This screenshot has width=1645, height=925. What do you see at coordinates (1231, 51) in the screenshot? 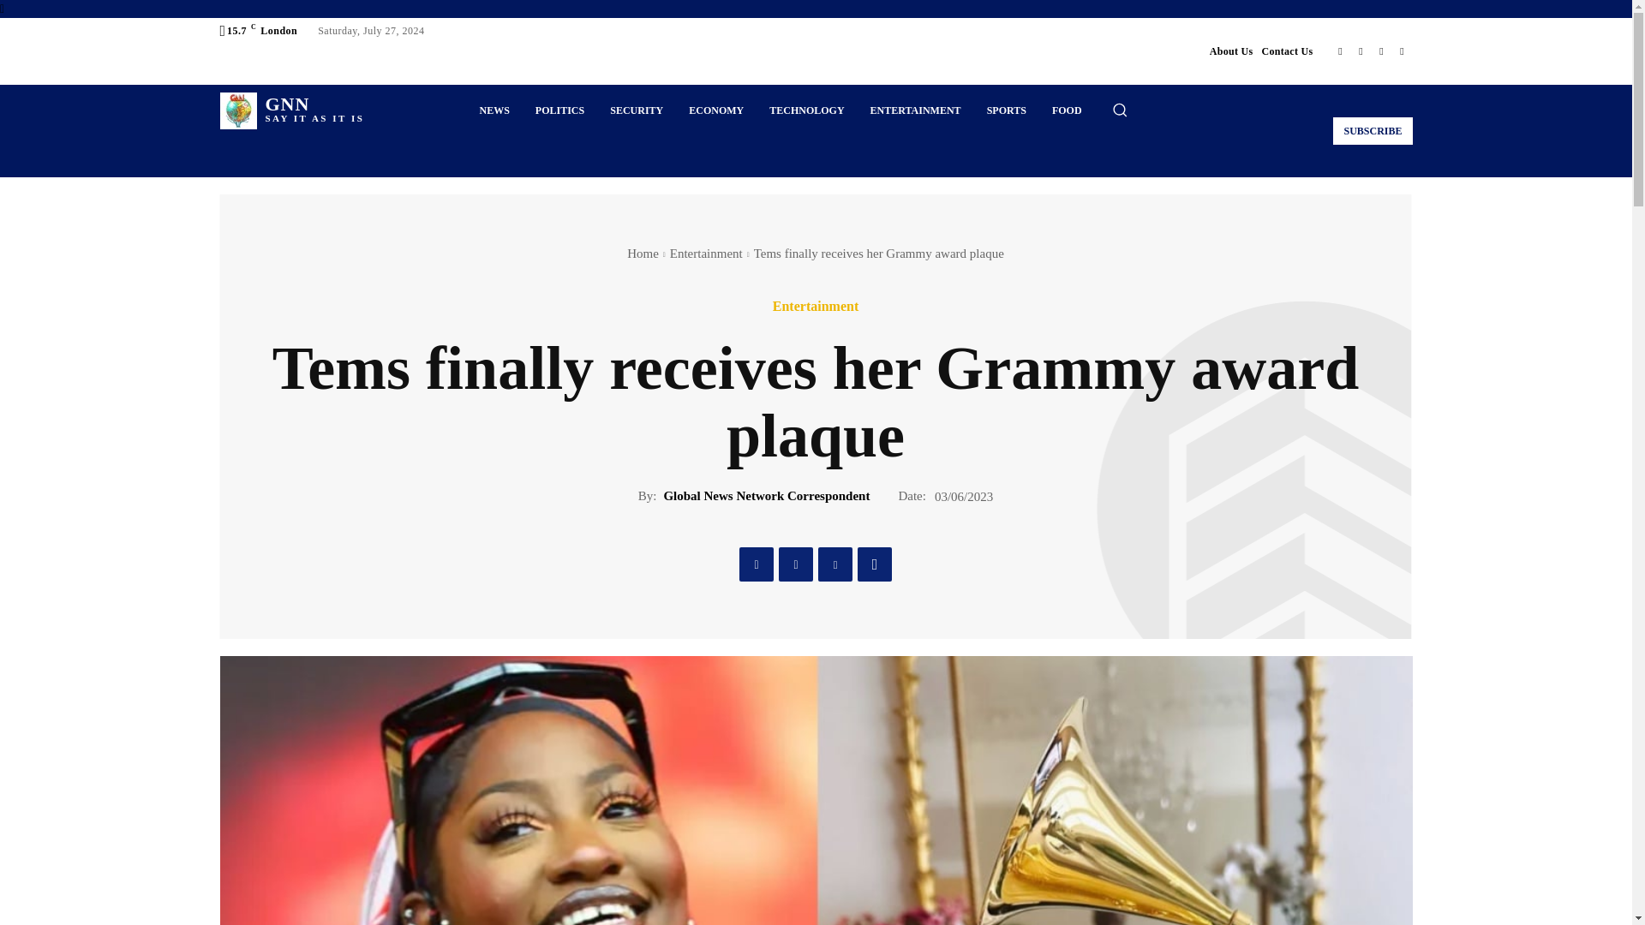
I see `About Us` at bounding box center [1231, 51].